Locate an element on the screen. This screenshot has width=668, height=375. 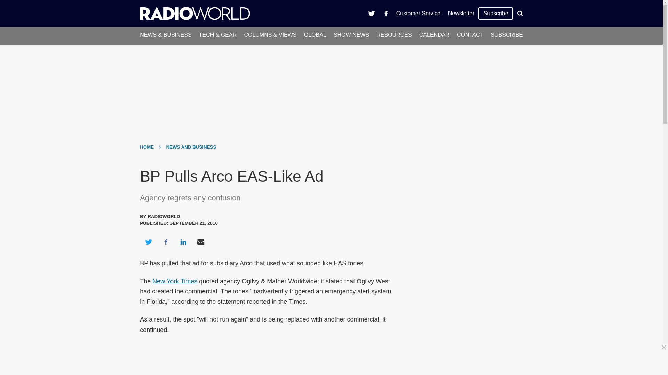
Share on Twitter is located at coordinates (148, 242).